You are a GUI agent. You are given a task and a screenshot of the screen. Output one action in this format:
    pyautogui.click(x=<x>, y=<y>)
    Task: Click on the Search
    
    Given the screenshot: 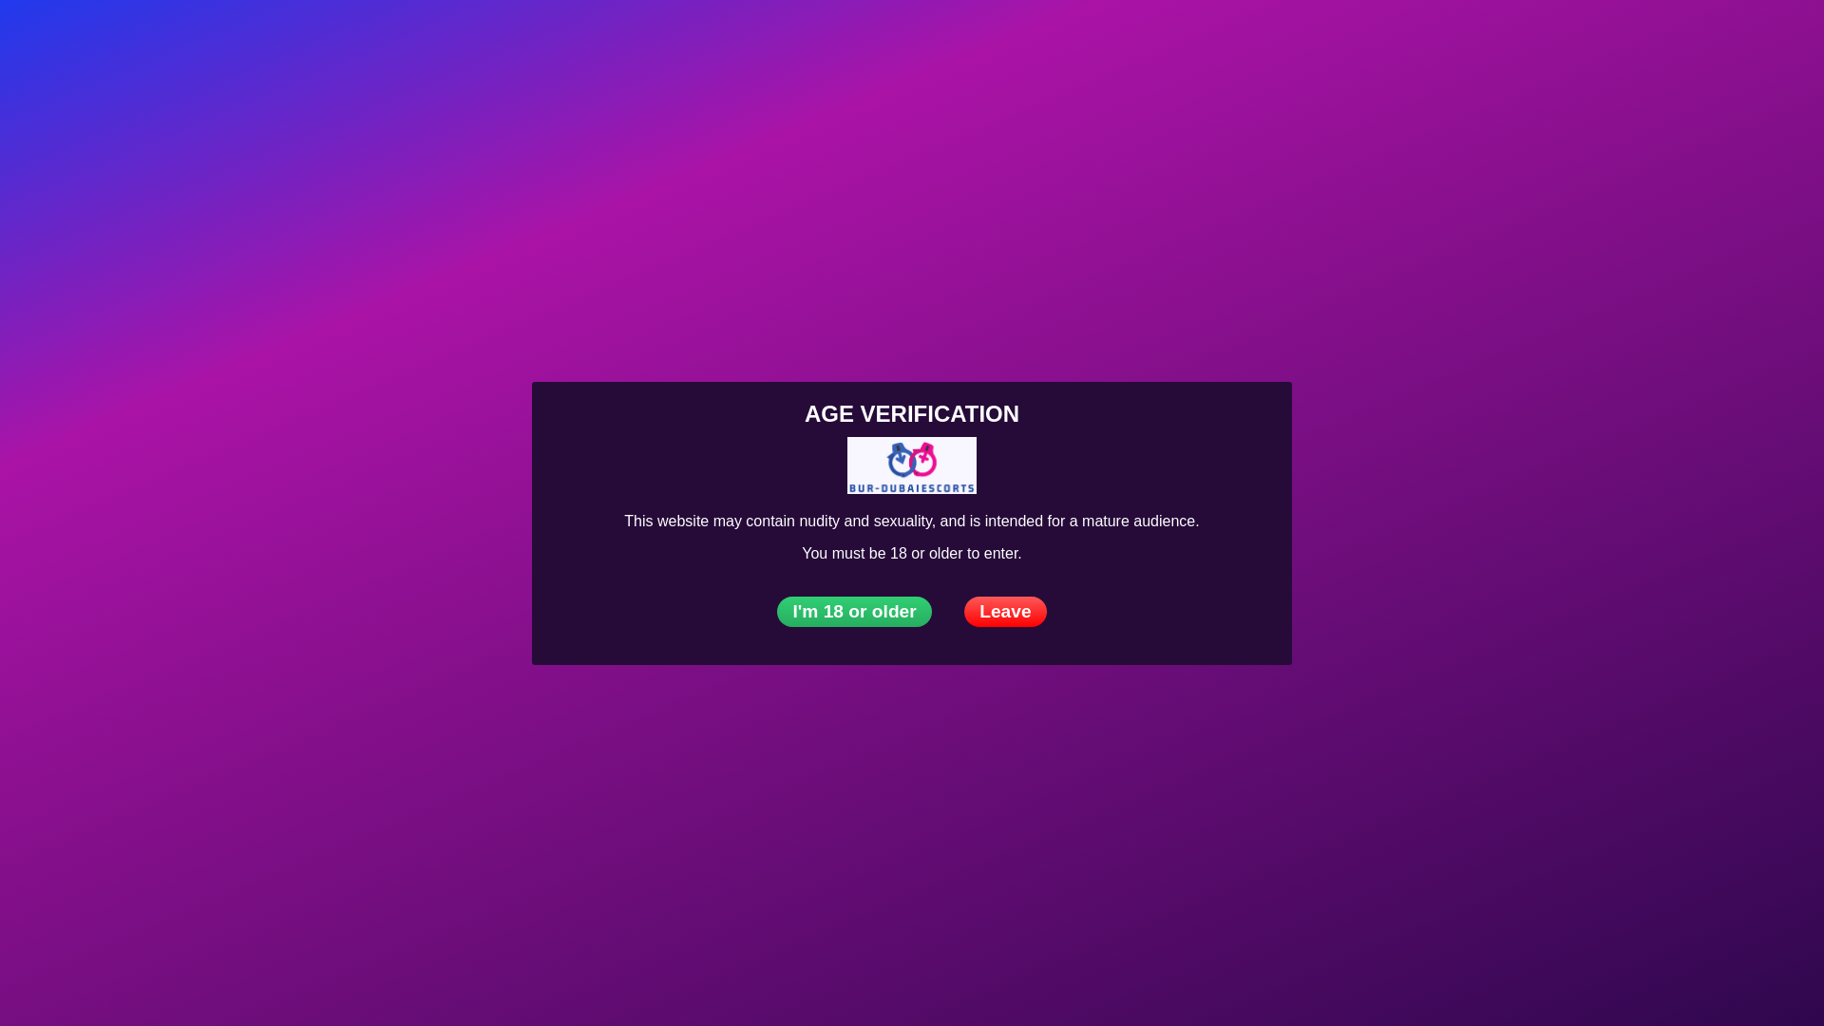 What is the action you would take?
    pyautogui.click(x=1748, y=40)
    